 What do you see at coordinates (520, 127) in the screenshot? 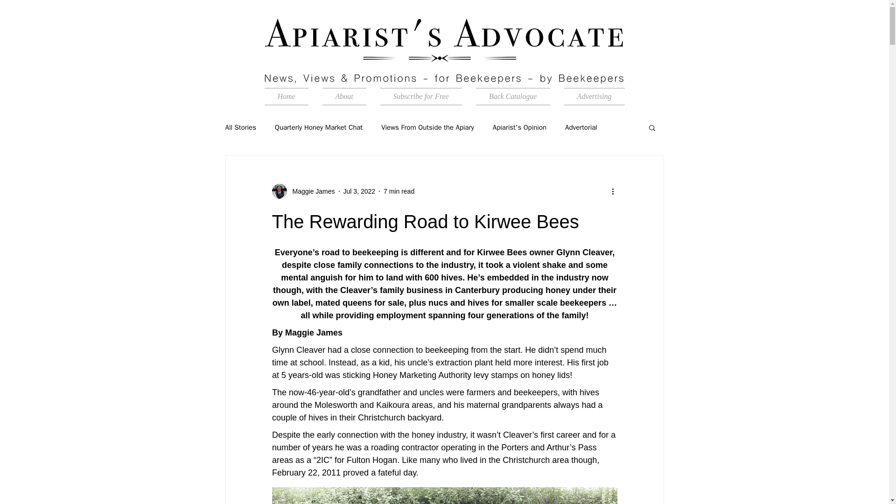
I see `Apiarist's Opinion` at bounding box center [520, 127].